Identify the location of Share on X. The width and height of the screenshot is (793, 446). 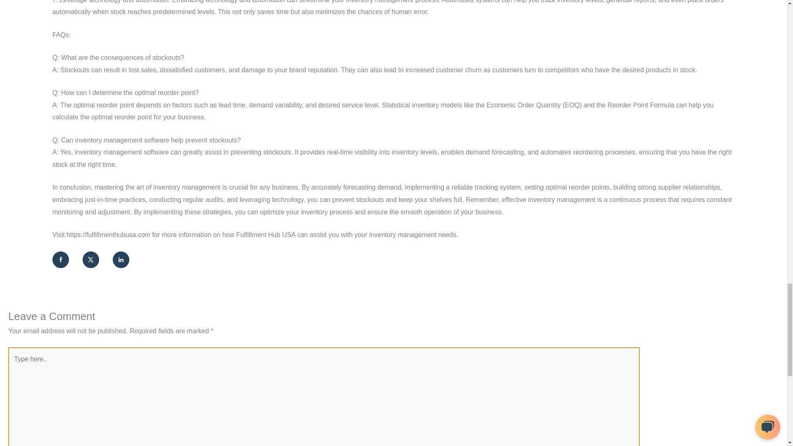
(91, 260).